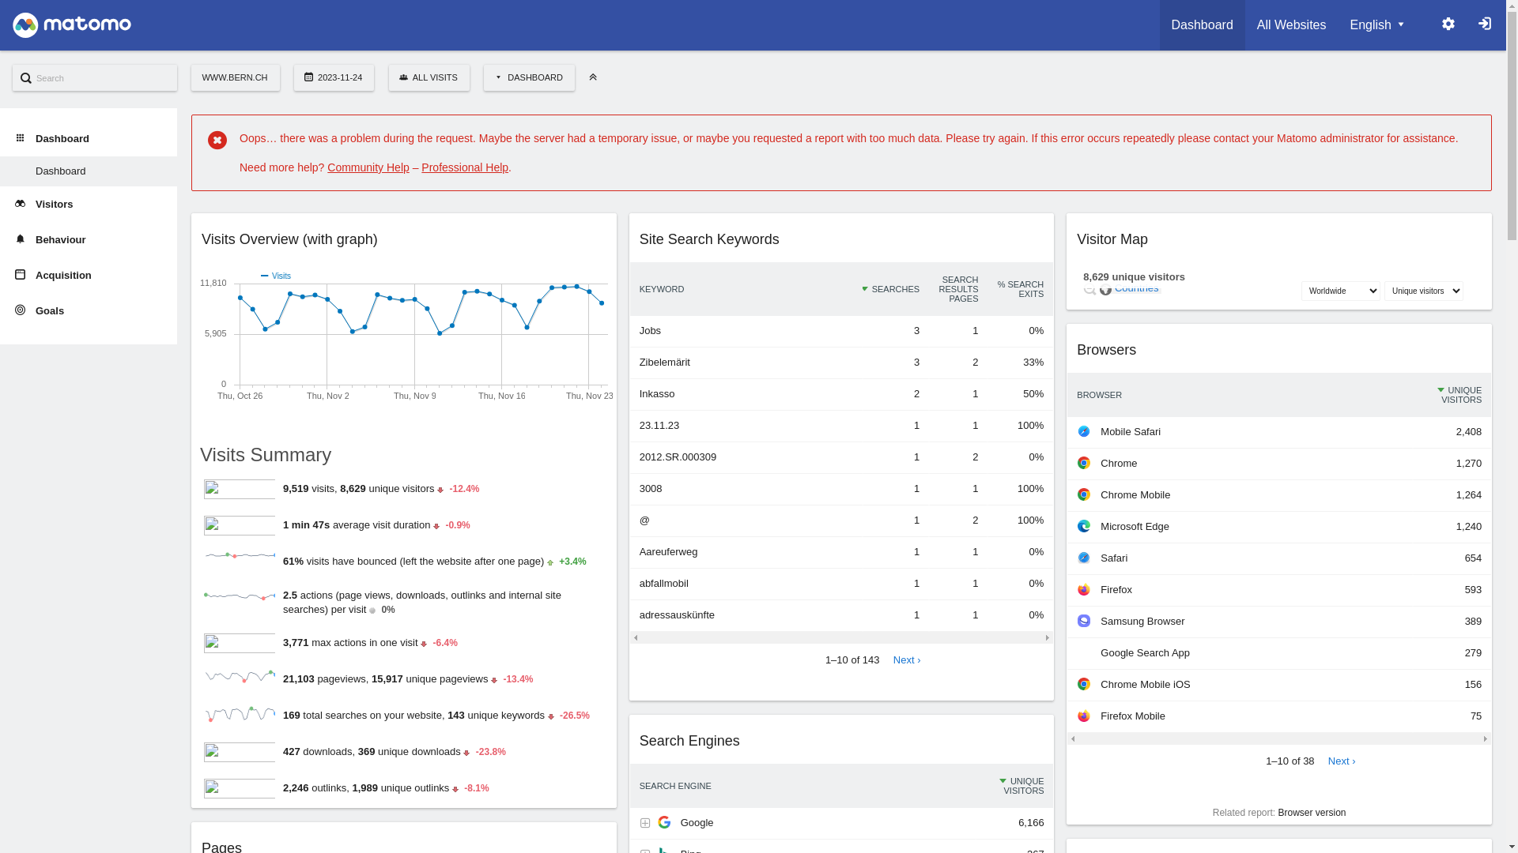 The width and height of the screenshot is (1518, 853). Describe the element at coordinates (1089, 288) in the screenshot. I see `Zoom to world` at that location.